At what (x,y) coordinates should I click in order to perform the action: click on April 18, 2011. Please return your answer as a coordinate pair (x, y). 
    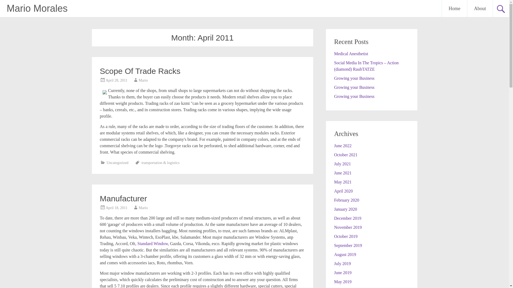
    Looking at the image, I should click on (116, 208).